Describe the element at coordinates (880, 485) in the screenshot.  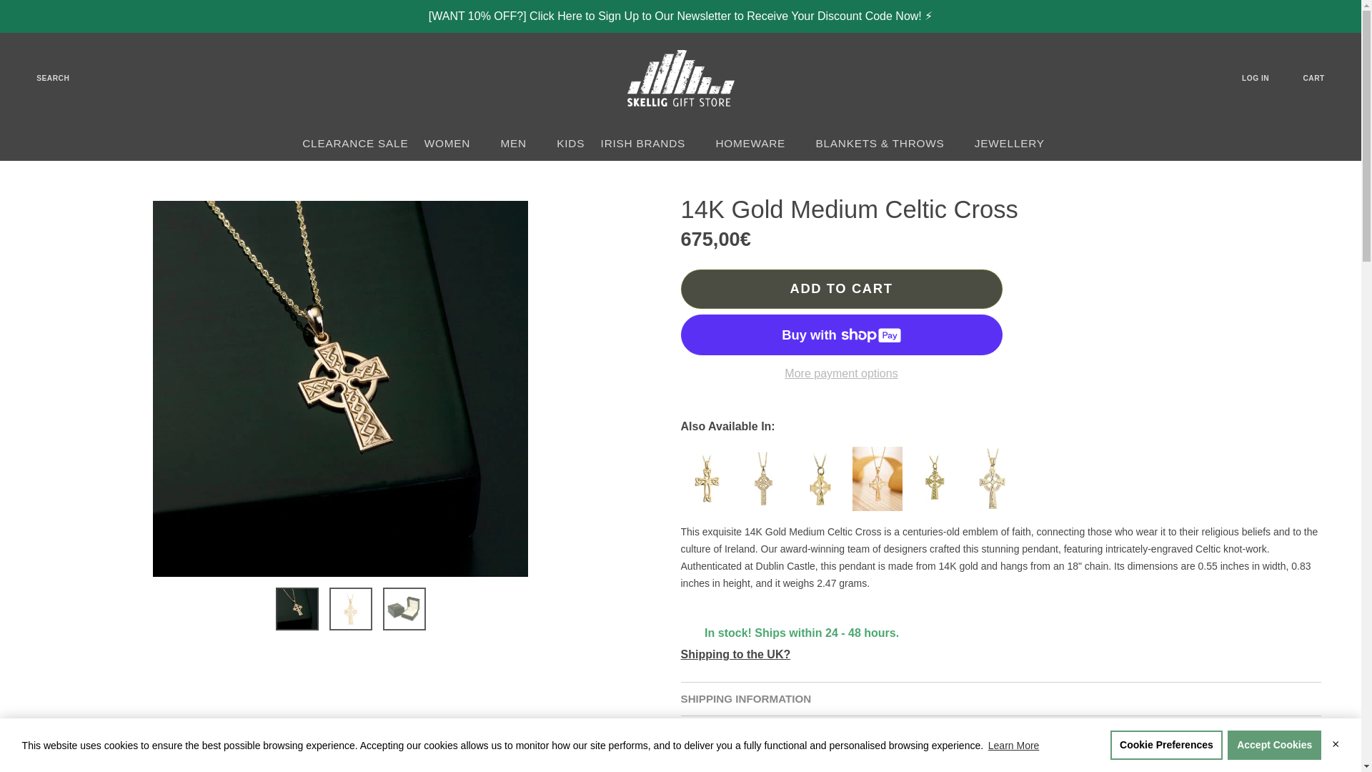
I see `14K Gold Hand Engraved Celtic Cross Pendant` at that location.